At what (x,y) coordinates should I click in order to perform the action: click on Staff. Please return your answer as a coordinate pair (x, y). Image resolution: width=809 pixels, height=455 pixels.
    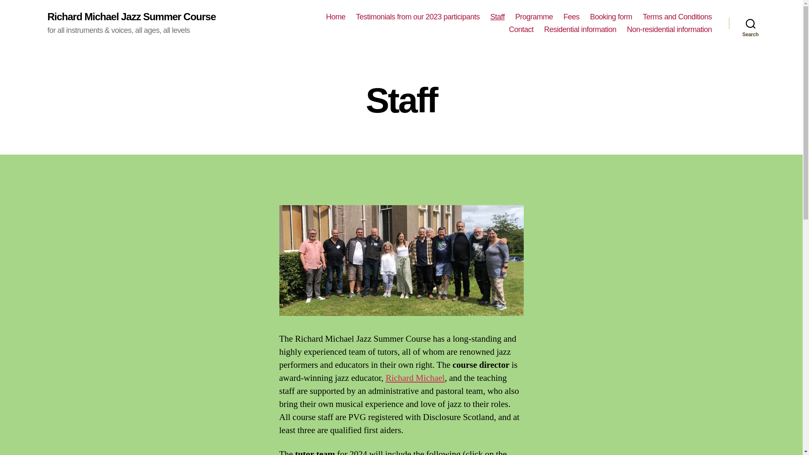
    Looking at the image, I should click on (497, 17).